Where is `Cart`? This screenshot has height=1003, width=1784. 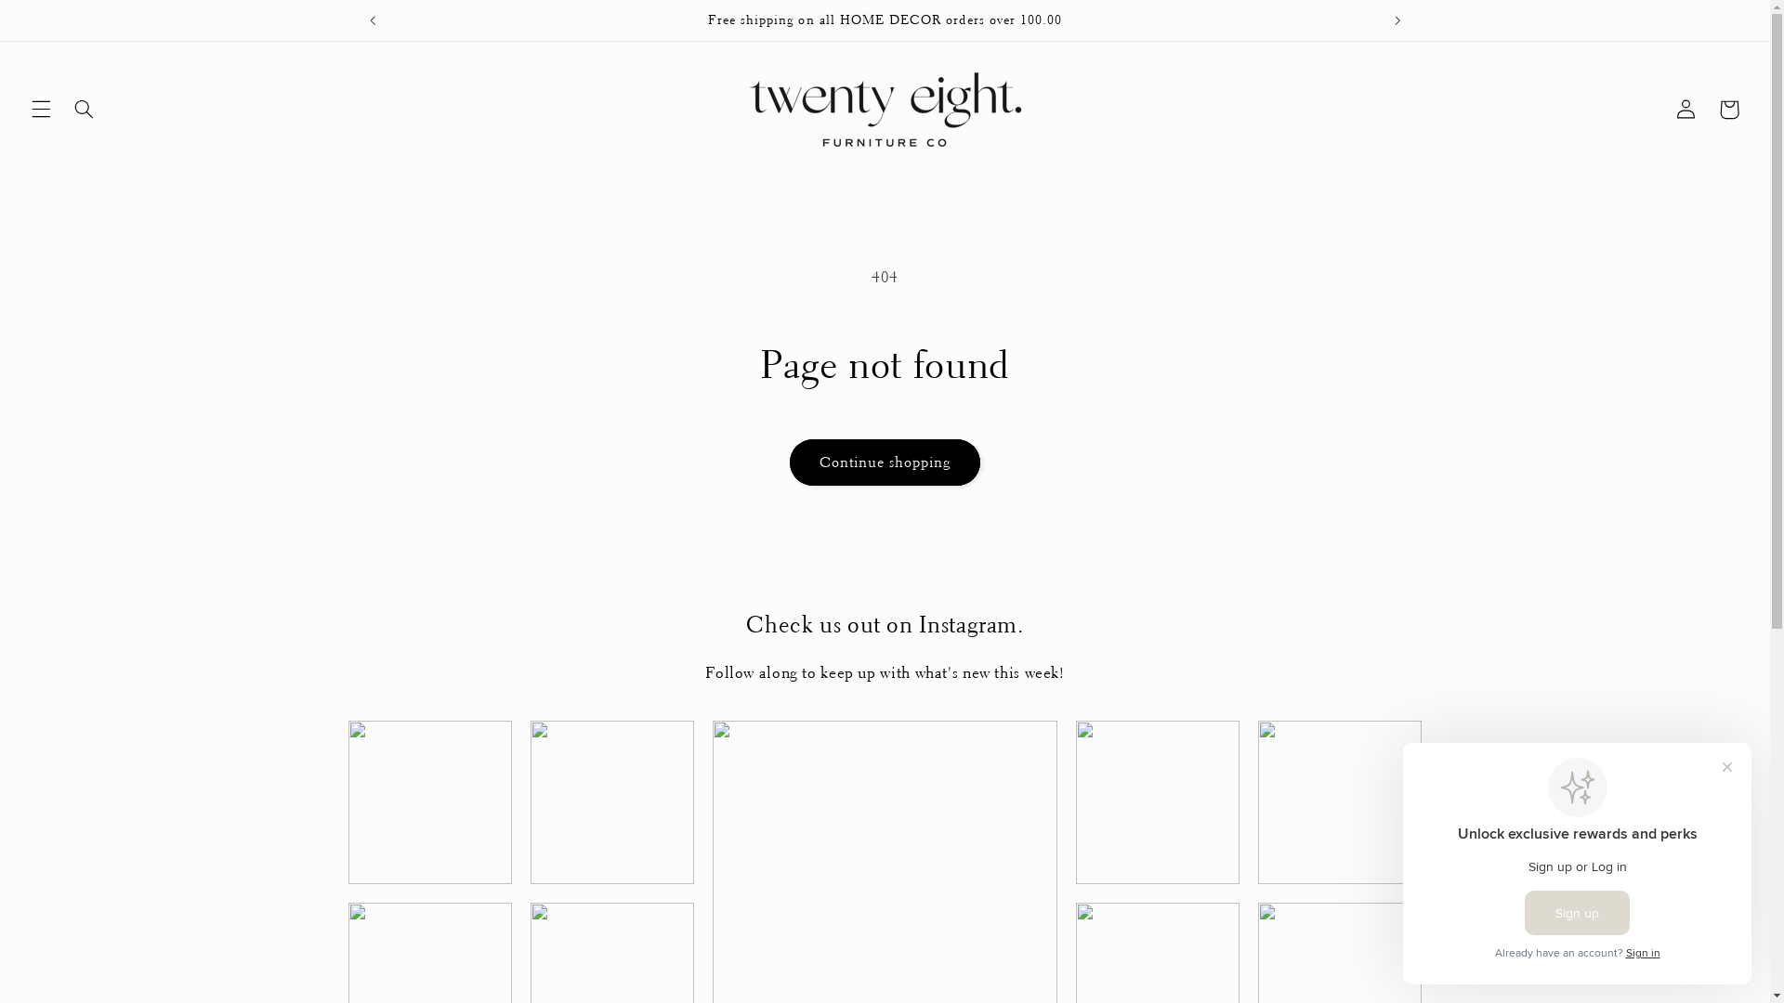
Cart is located at coordinates (1729, 110).